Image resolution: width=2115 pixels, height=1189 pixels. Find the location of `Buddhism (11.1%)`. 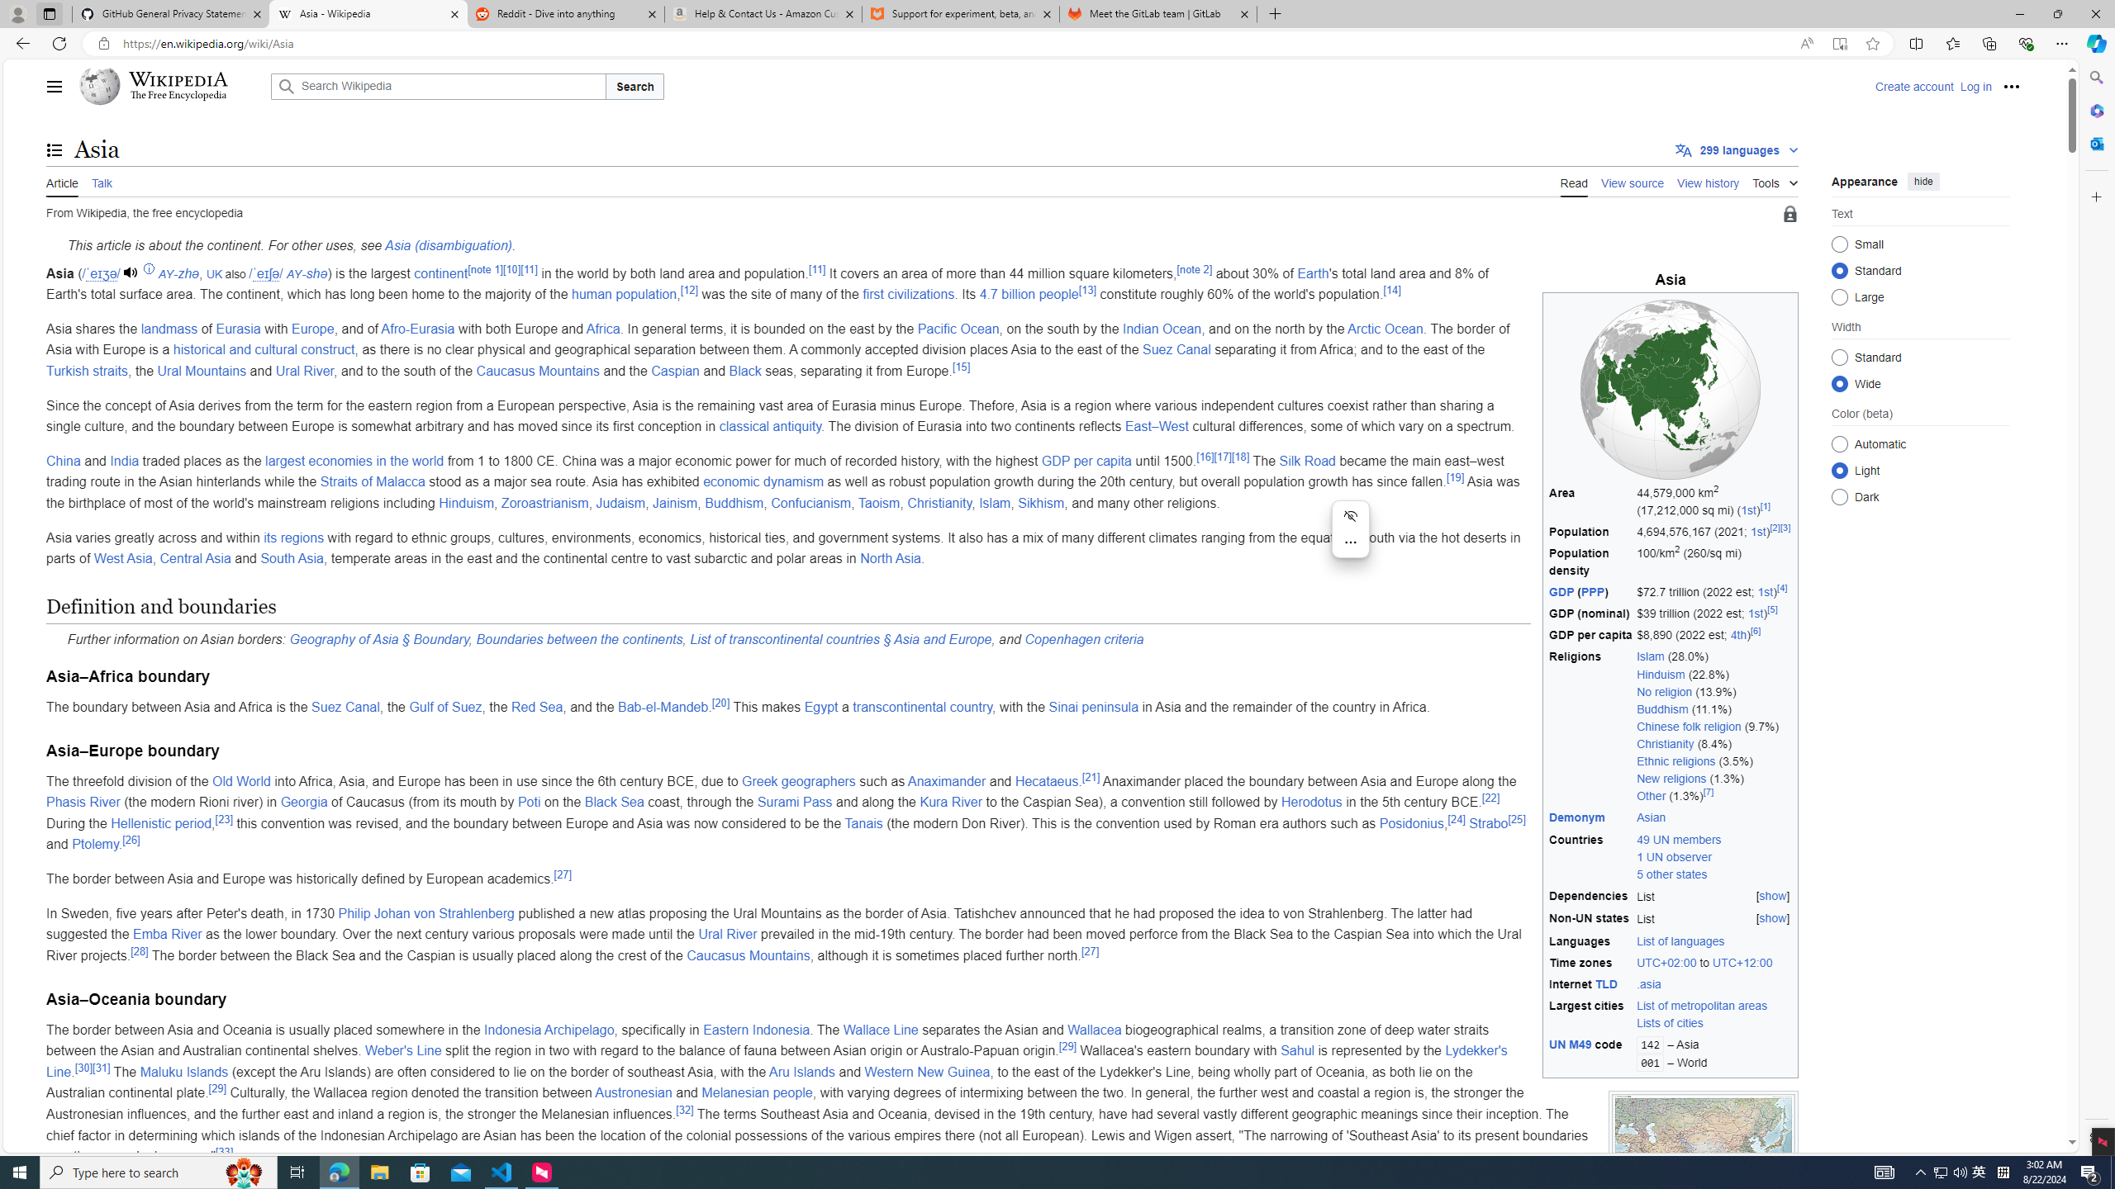

Buddhism (11.1%) is located at coordinates (1715, 708).